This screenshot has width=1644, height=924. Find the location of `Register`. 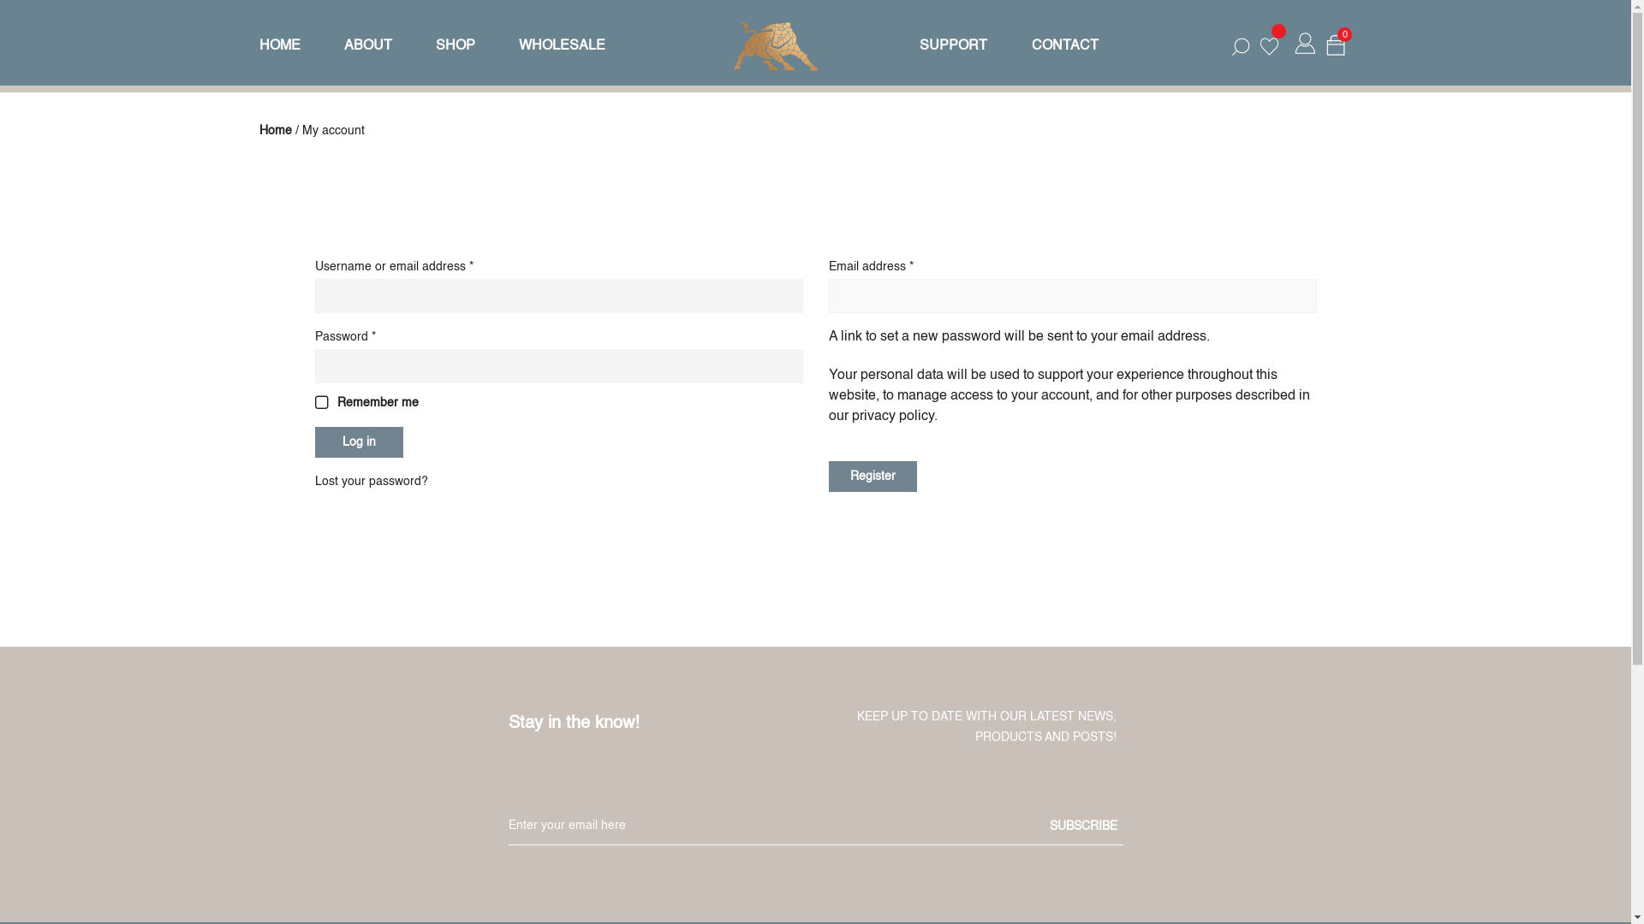

Register is located at coordinates (873, 477).